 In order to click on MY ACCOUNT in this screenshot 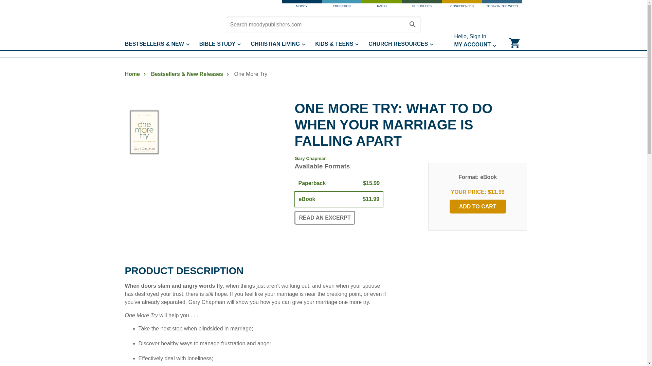, I will do `click(480, 45)`.